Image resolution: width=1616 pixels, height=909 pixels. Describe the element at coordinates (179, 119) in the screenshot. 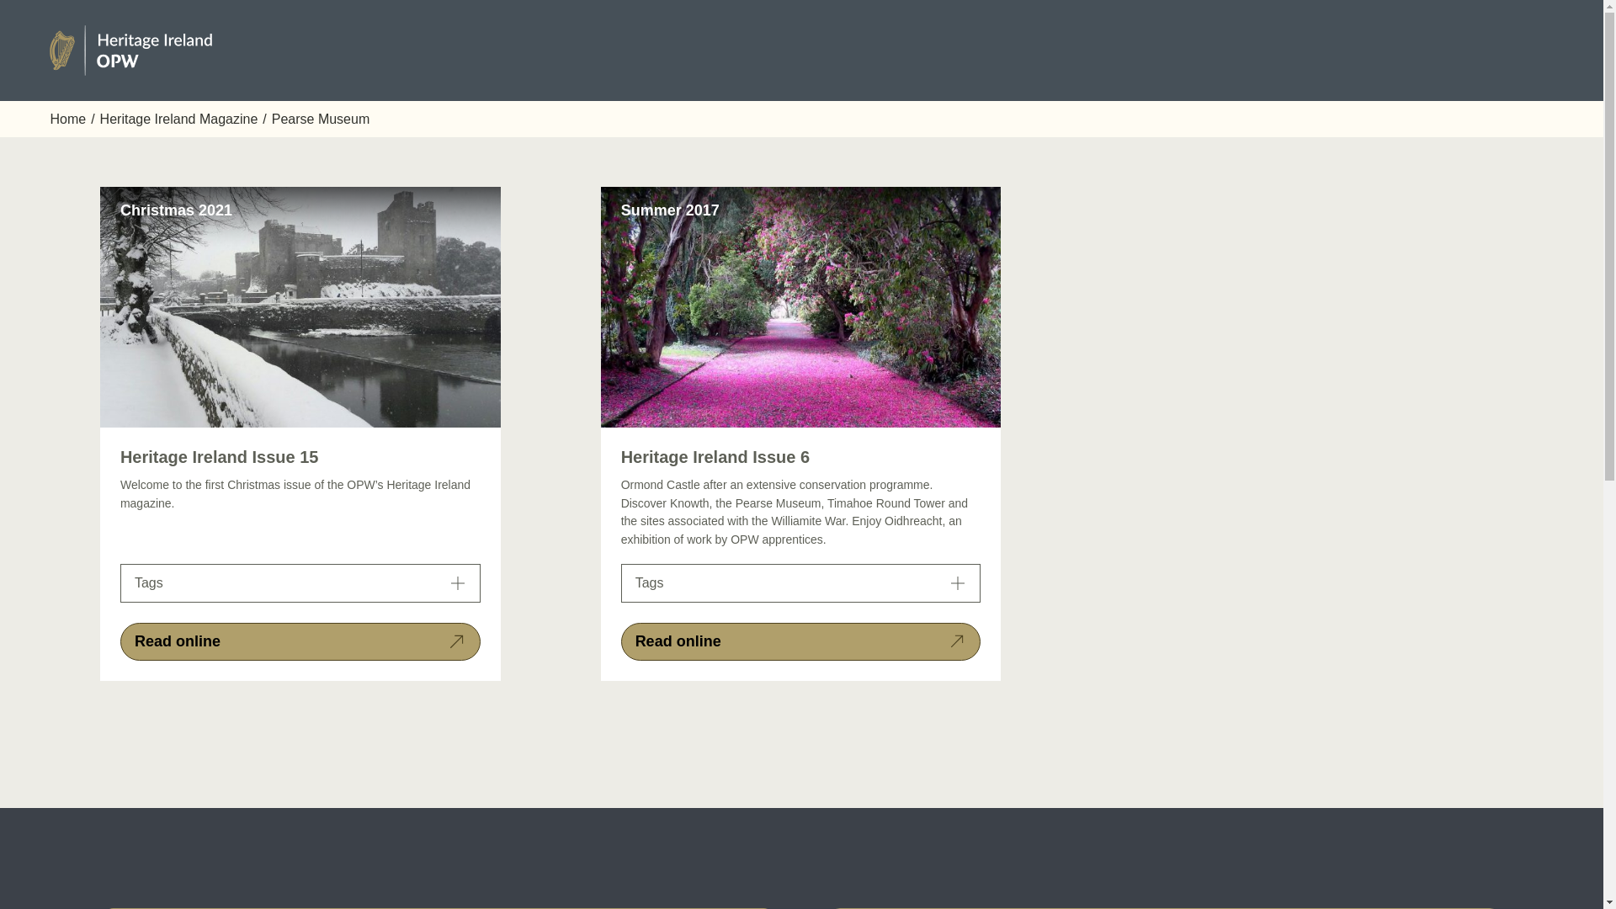

I see `Heritage Ireland Magazine` at that location.